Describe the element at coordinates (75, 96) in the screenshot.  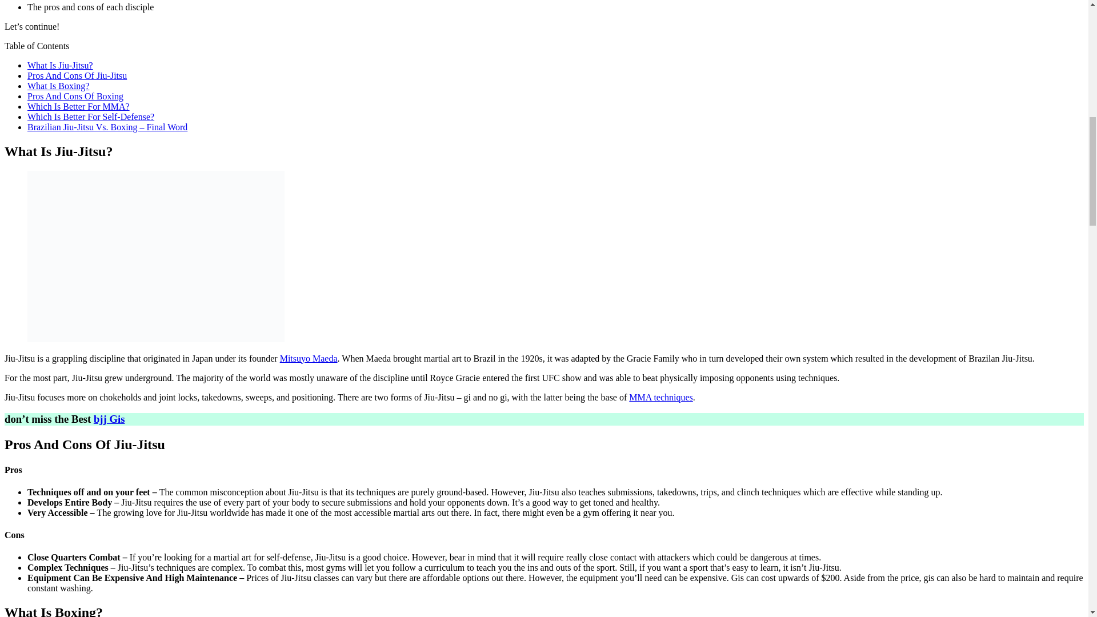
I see `Pros And Cons Of Boxing` at that location.